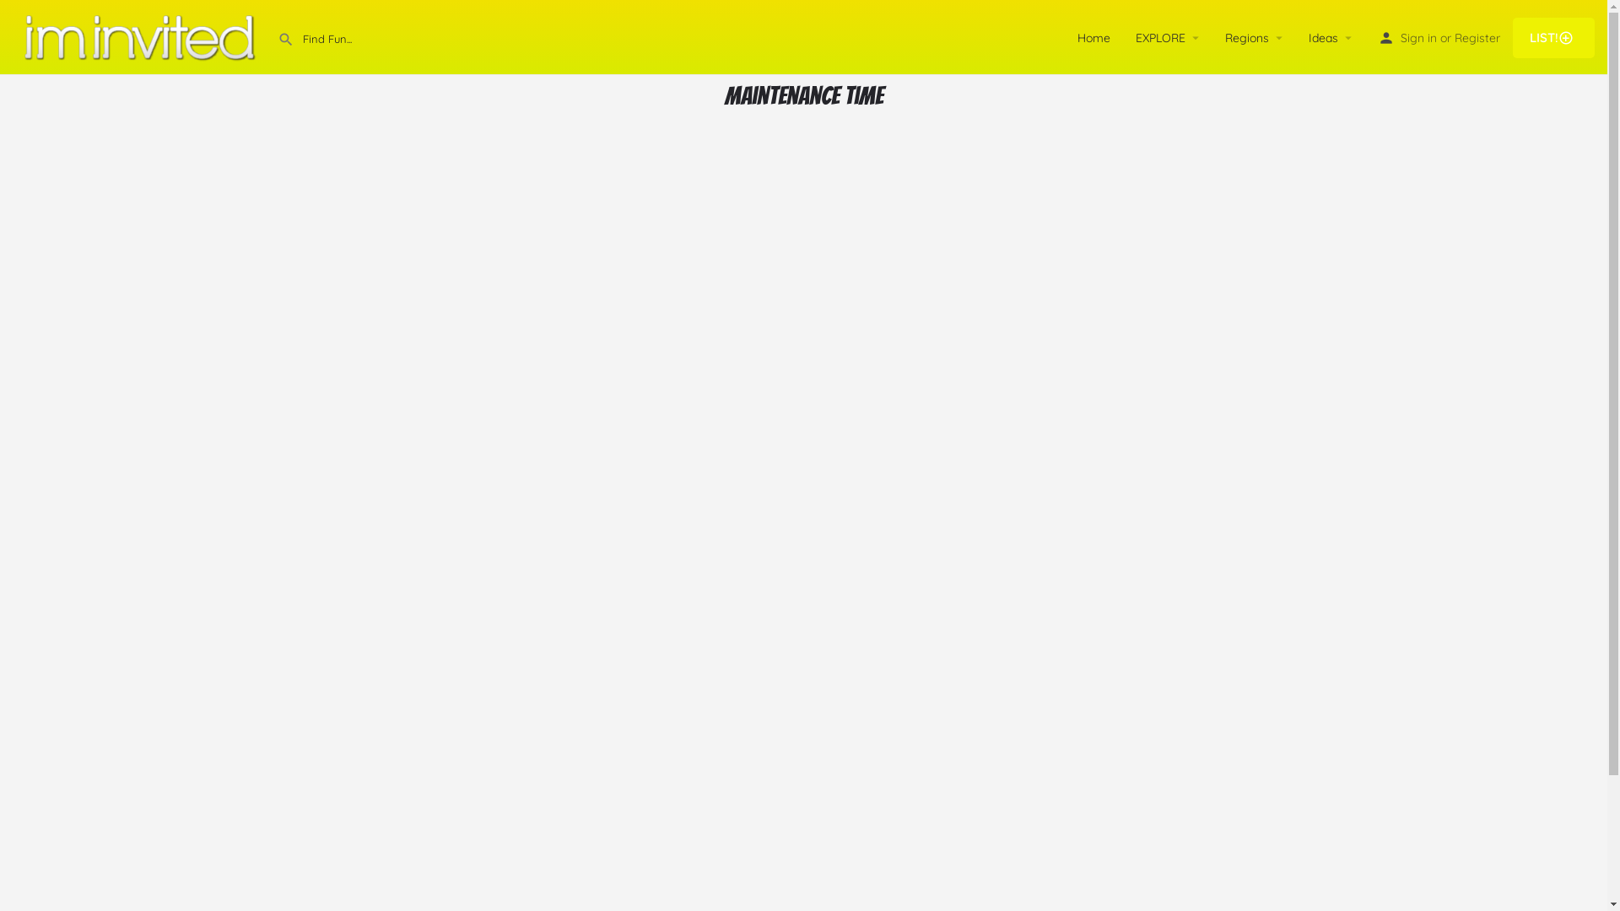  What do you see at coordinates (1323, 37) in the screenshot?
I see `Ideas` at bounding box center [1323, 37].